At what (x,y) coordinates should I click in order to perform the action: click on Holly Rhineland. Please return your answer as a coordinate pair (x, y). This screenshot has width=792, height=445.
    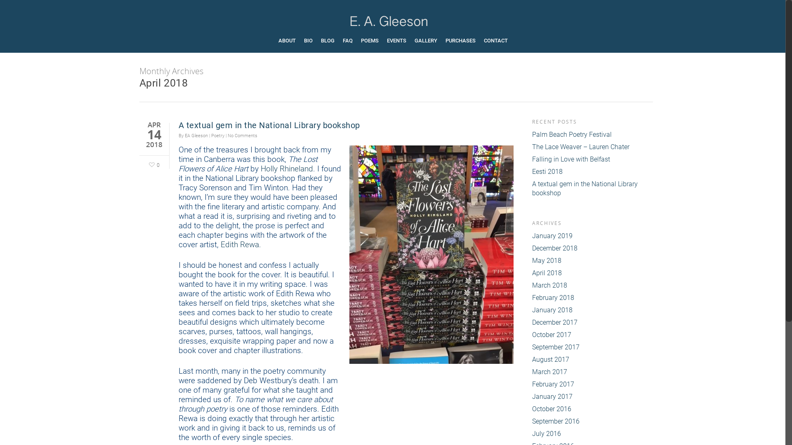
    Looking at the image, I should click on (287, 169).